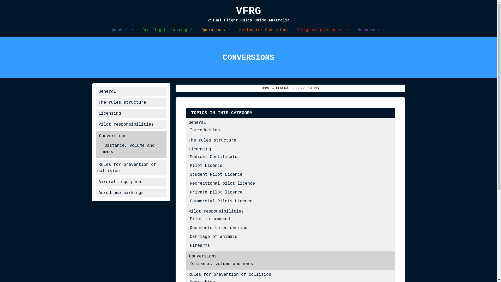 This screenshot has width=501, height=282. Describe the element at coordinates (216, 192) in the screenshot. I see `Private pilot licence` at that location.